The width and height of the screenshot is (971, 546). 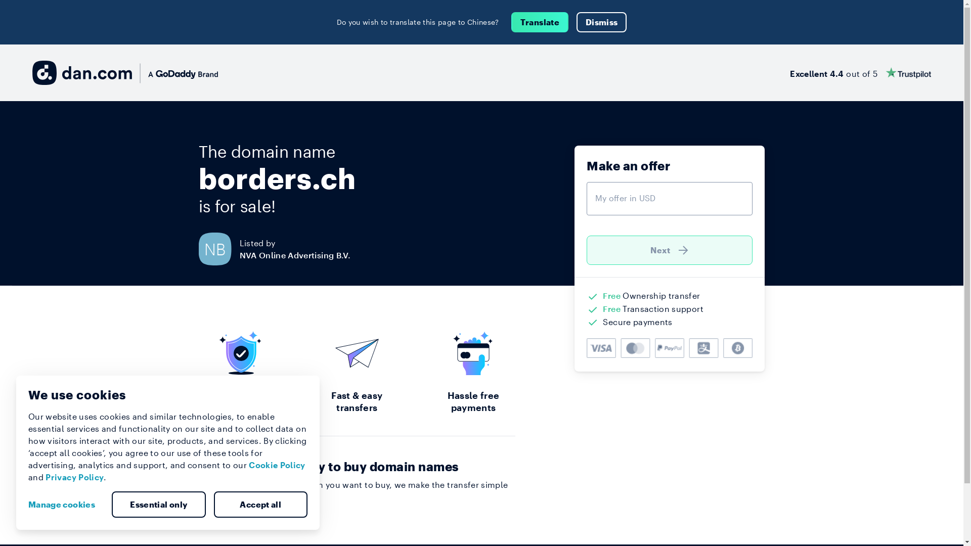 What do you see at coordinates (540, 22) in the screenshot?
I see `Translate` at bounding box center [540, 22].